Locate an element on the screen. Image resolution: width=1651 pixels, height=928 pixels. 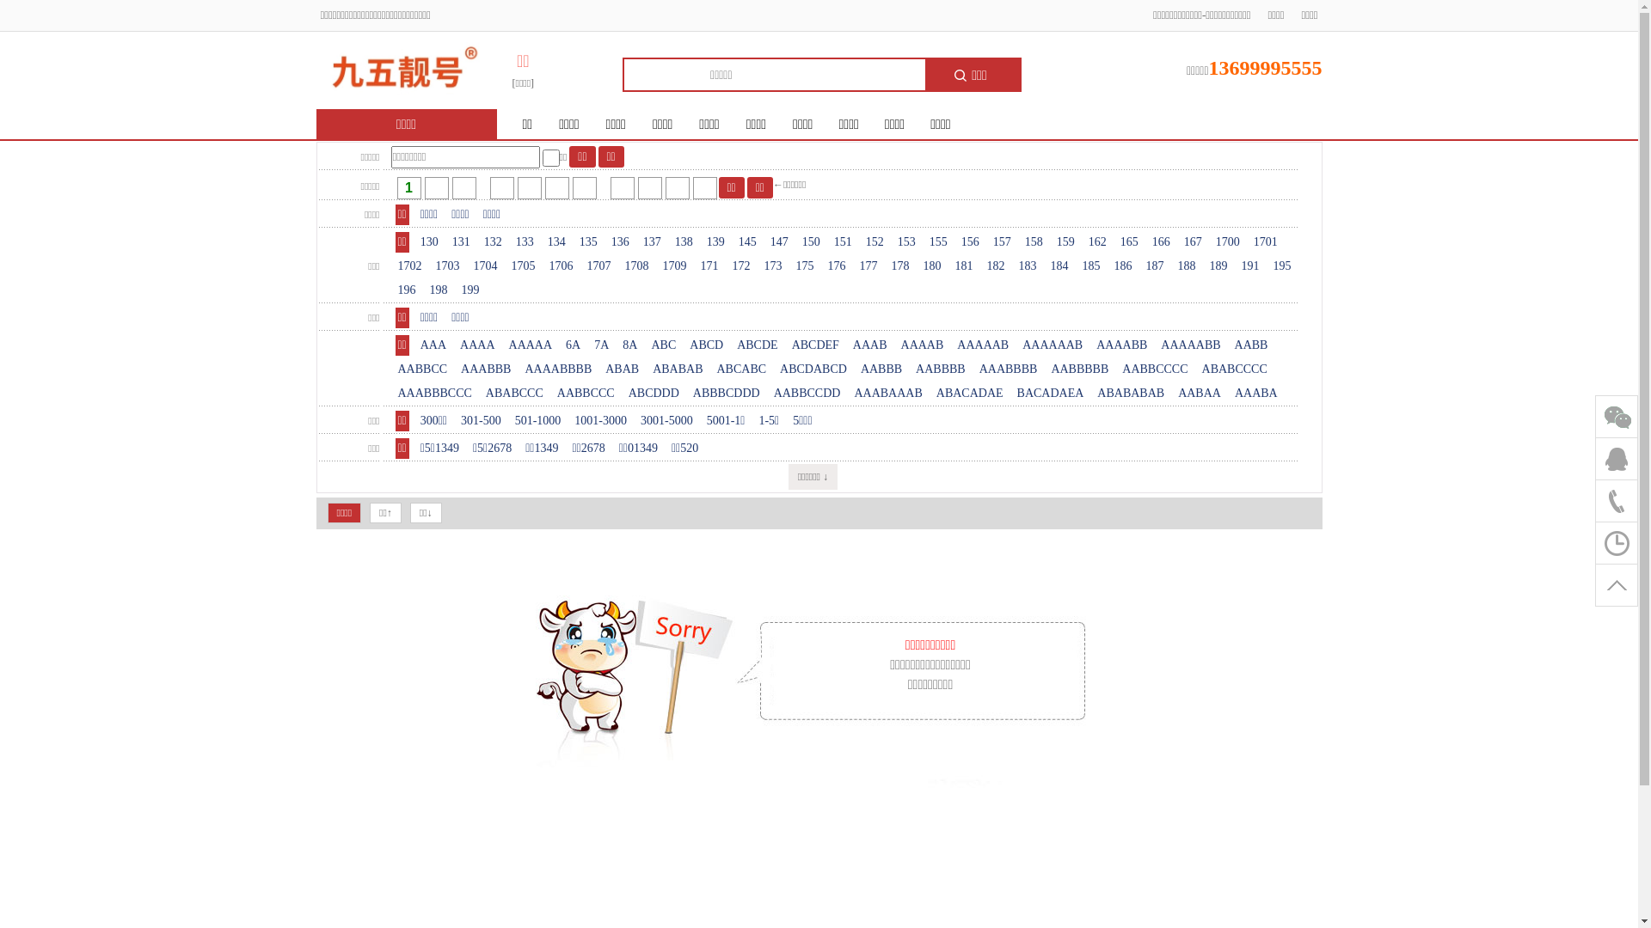
1709 is located at coordinates (675, 266).